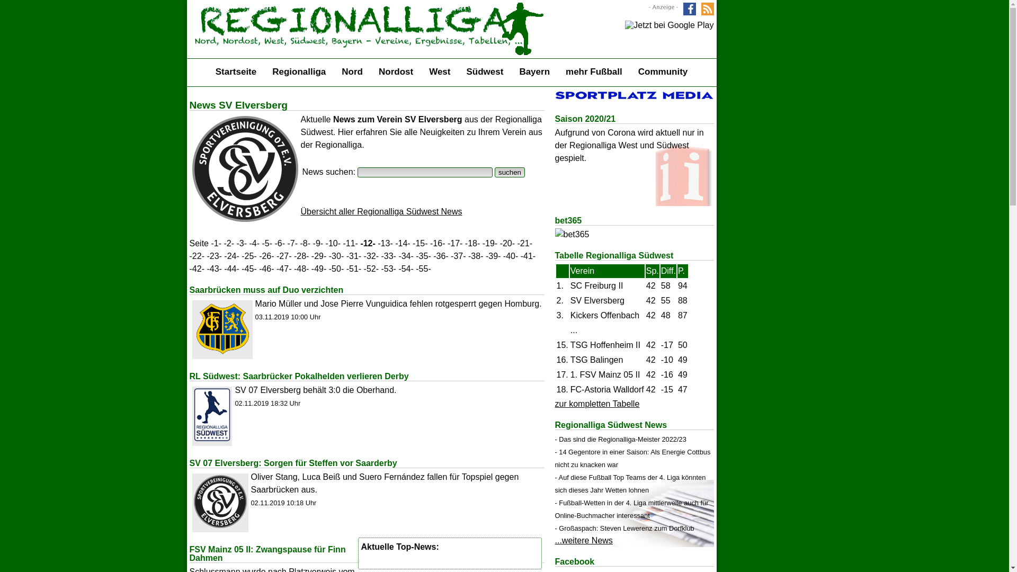  Describe the element at coordinates (528, 256) in the screenshot. I see `-41-` at that location.